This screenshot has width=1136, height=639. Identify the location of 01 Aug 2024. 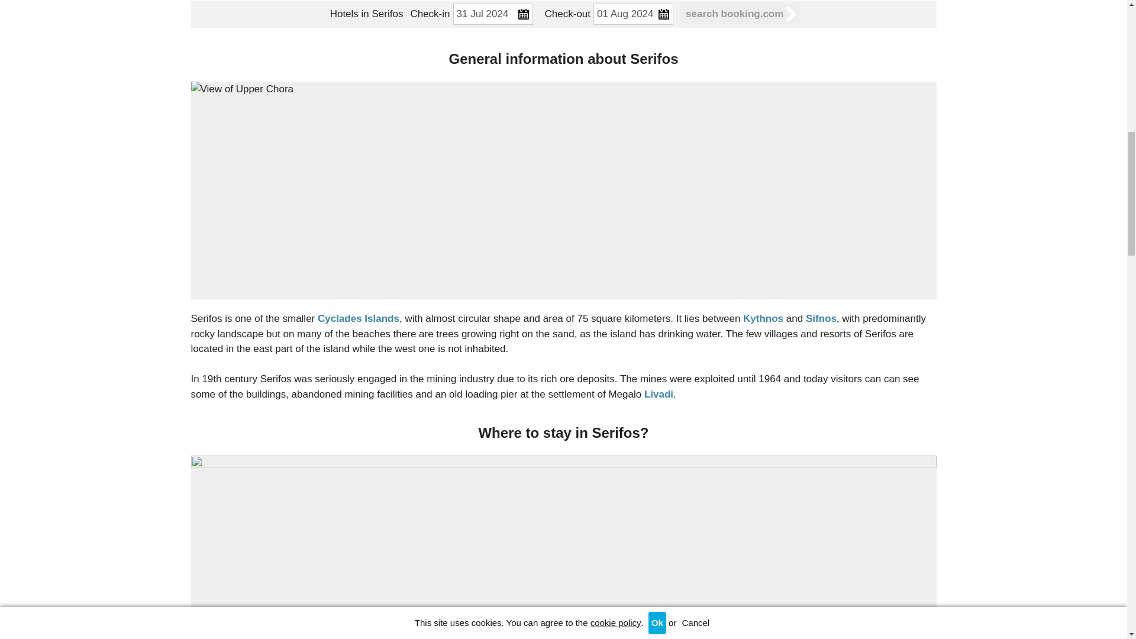
(633, 14).